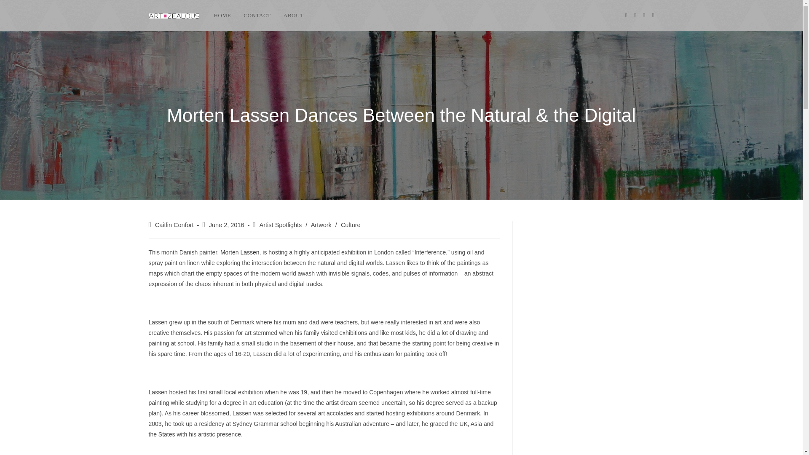  What do you see at coordinates (222, 16) in the screenshot?
I see `HOME` at bounding box center [222, 16].